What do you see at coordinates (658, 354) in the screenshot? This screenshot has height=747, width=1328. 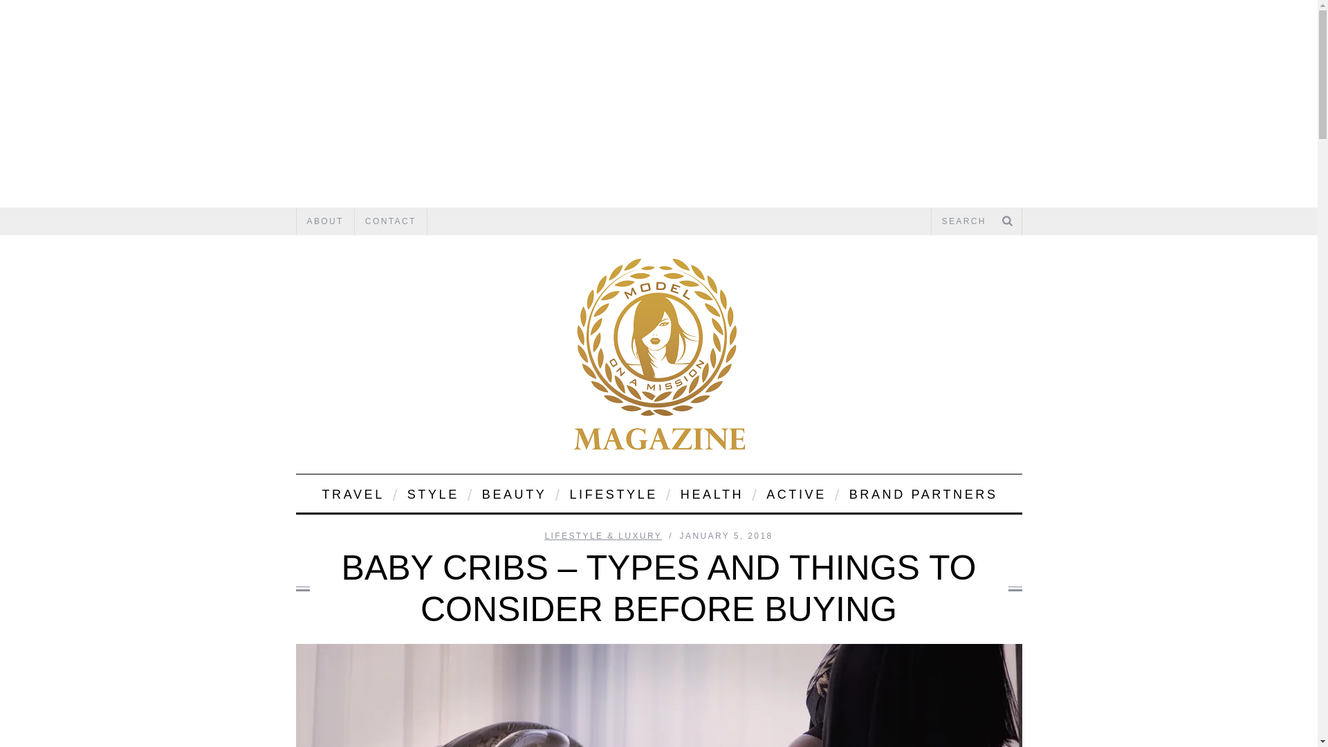 I see `modelonamission  - ` at bounding box center [658, 354].